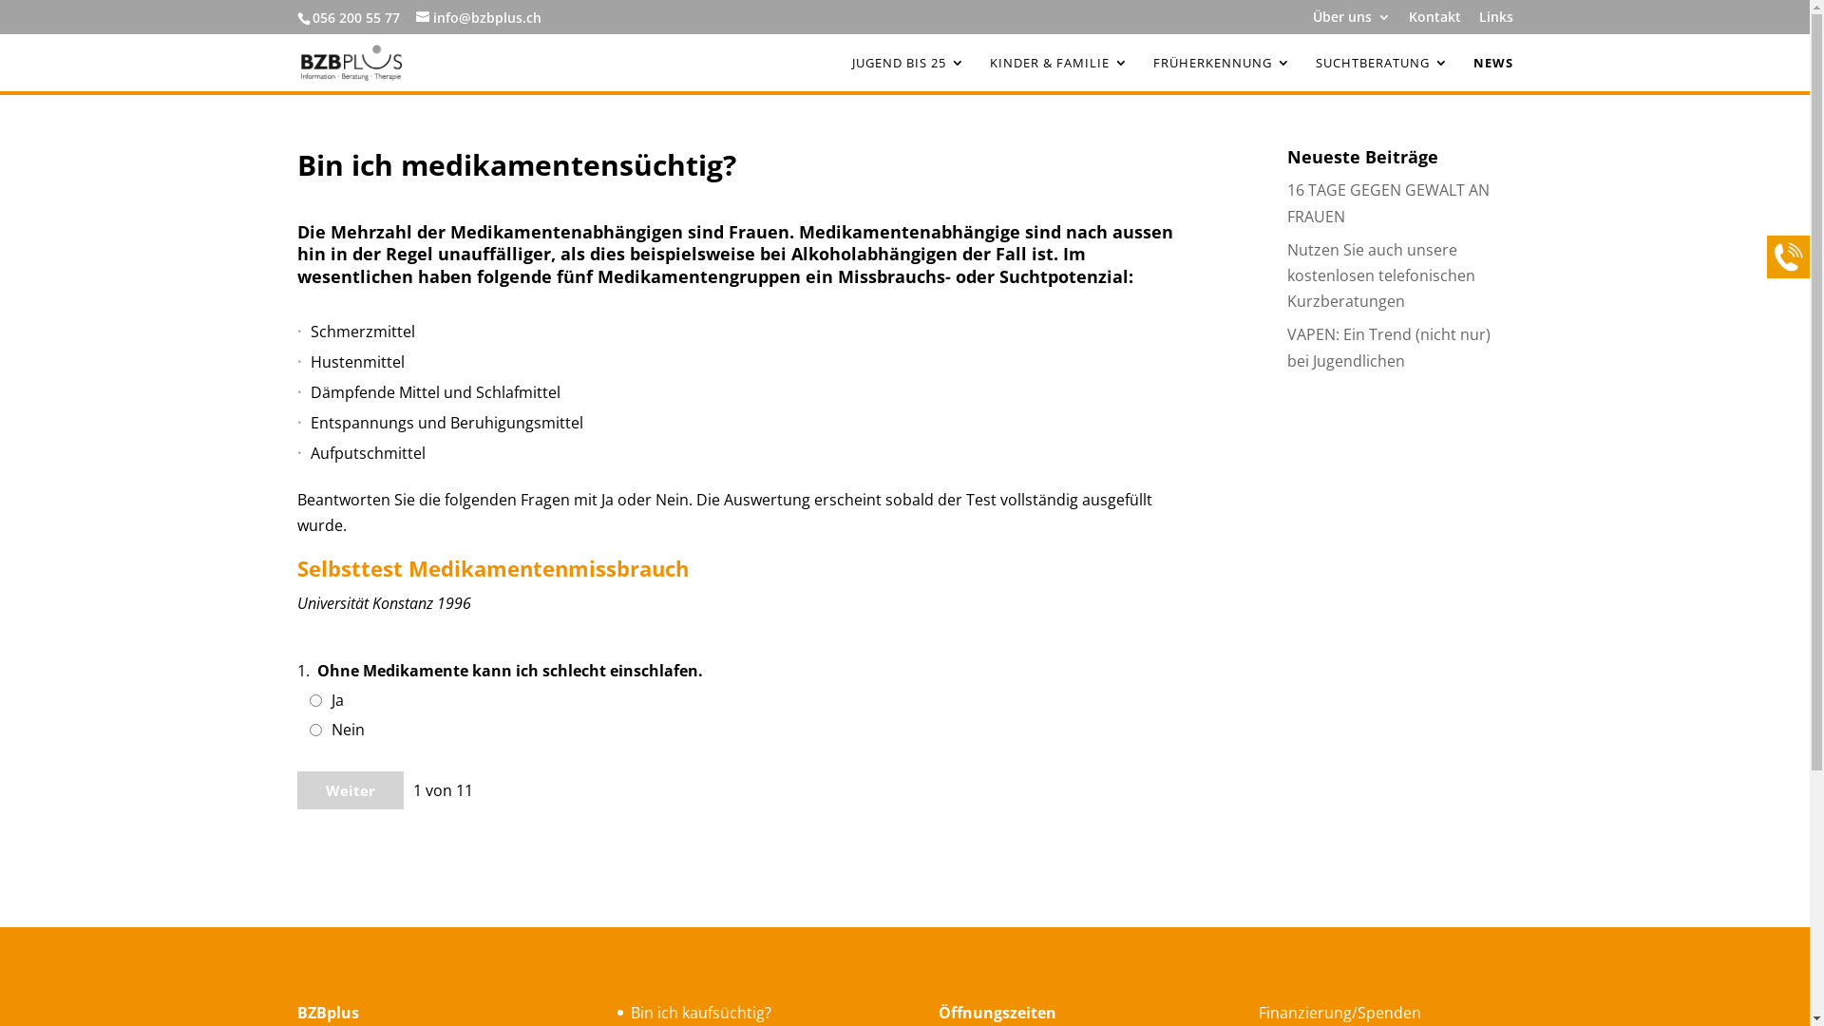 The width and height of the screenshot is (1824, 1026). What do you see at coordinates (350, 790) in the screenshot?
I see `Weiter` at bounding box center [350, 790].